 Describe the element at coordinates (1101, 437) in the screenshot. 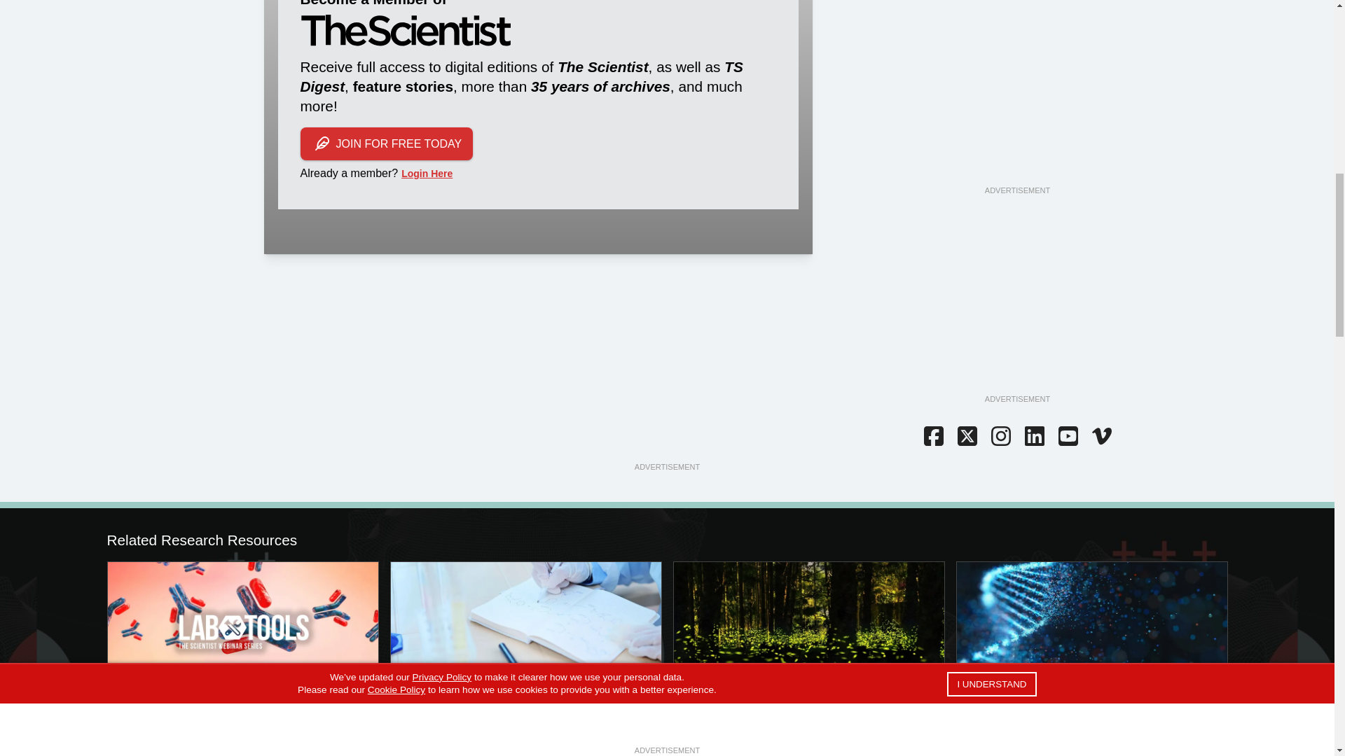

I see `Vimeo` at that location.